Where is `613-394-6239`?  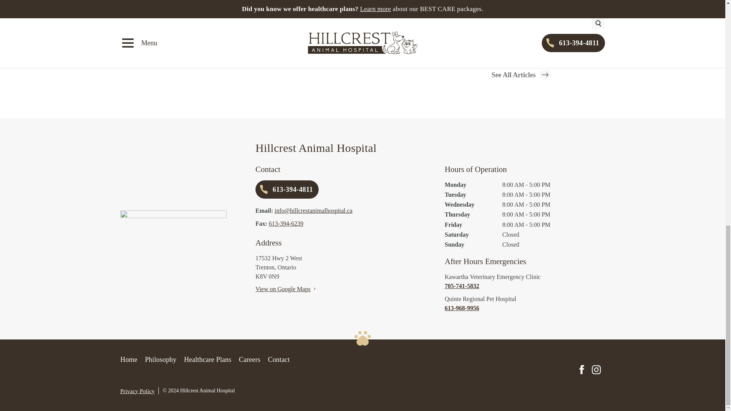
613-394-6239 is located at coordinates (286, 223).